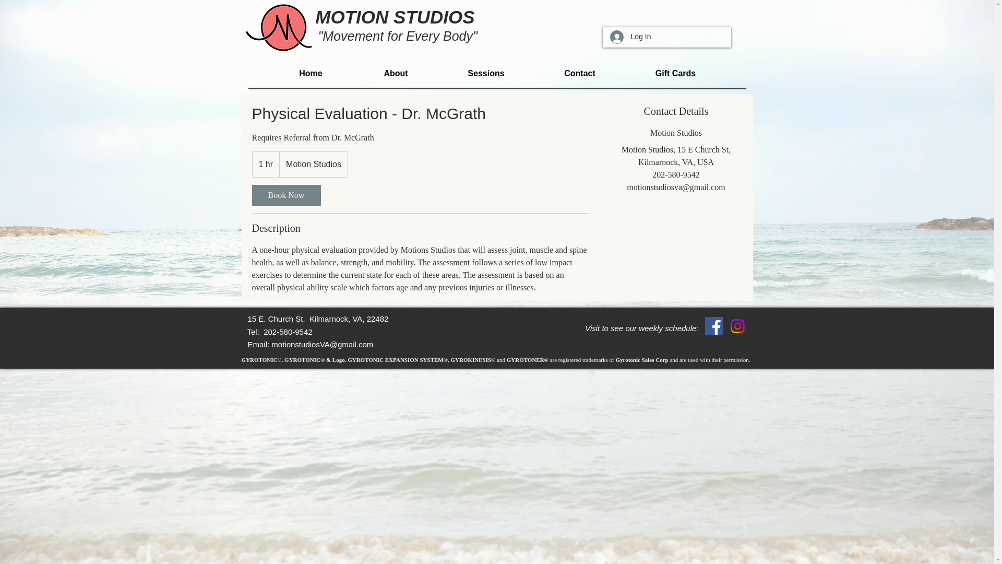 The width and height of the screenshot is (1002, 564). Describe the element at coordinates (395, 17) in the screenshot. I see `MOTION STUDIOS` at that location.